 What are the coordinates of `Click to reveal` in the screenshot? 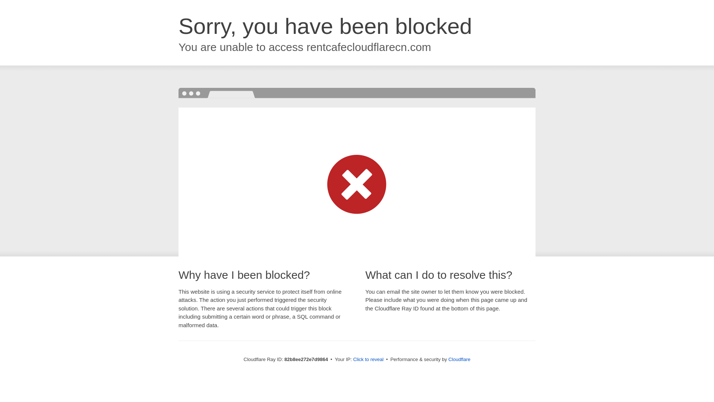 It's located at (369, 360).